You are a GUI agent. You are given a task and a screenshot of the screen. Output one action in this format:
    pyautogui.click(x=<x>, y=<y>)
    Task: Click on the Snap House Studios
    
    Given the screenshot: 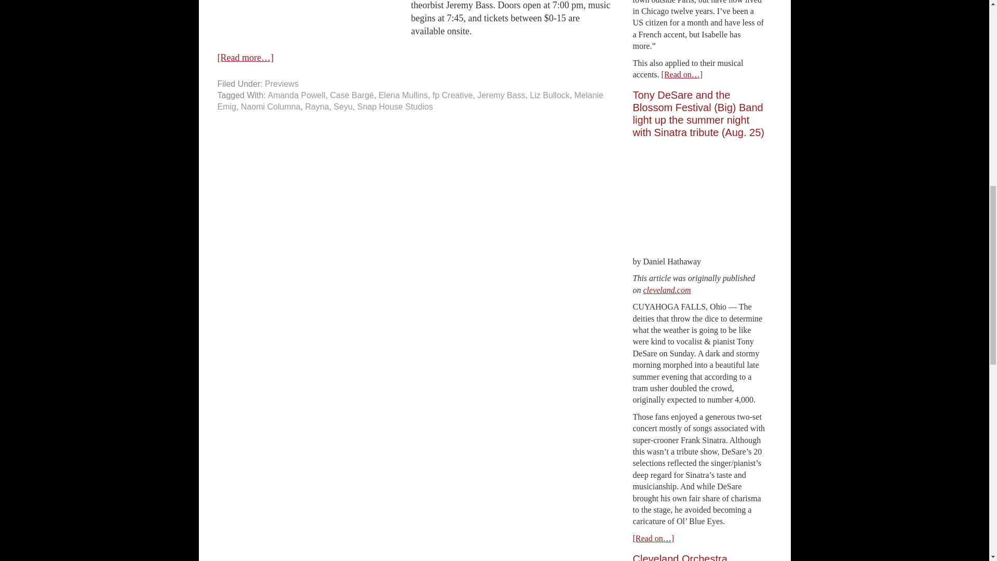 What is the action you would take?
    pyautogui.click(x=395, y=106)
    